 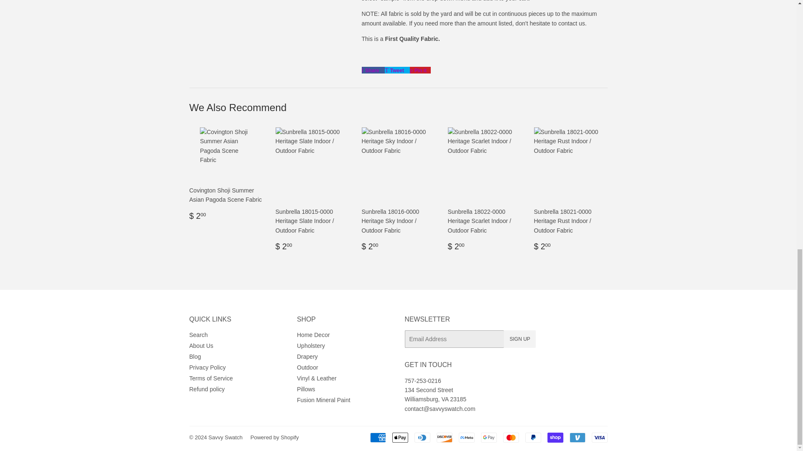 What do you see at coordinates (422, 437) in the screenshot?
I see `Diners Club` at bounding box center [422, 437].